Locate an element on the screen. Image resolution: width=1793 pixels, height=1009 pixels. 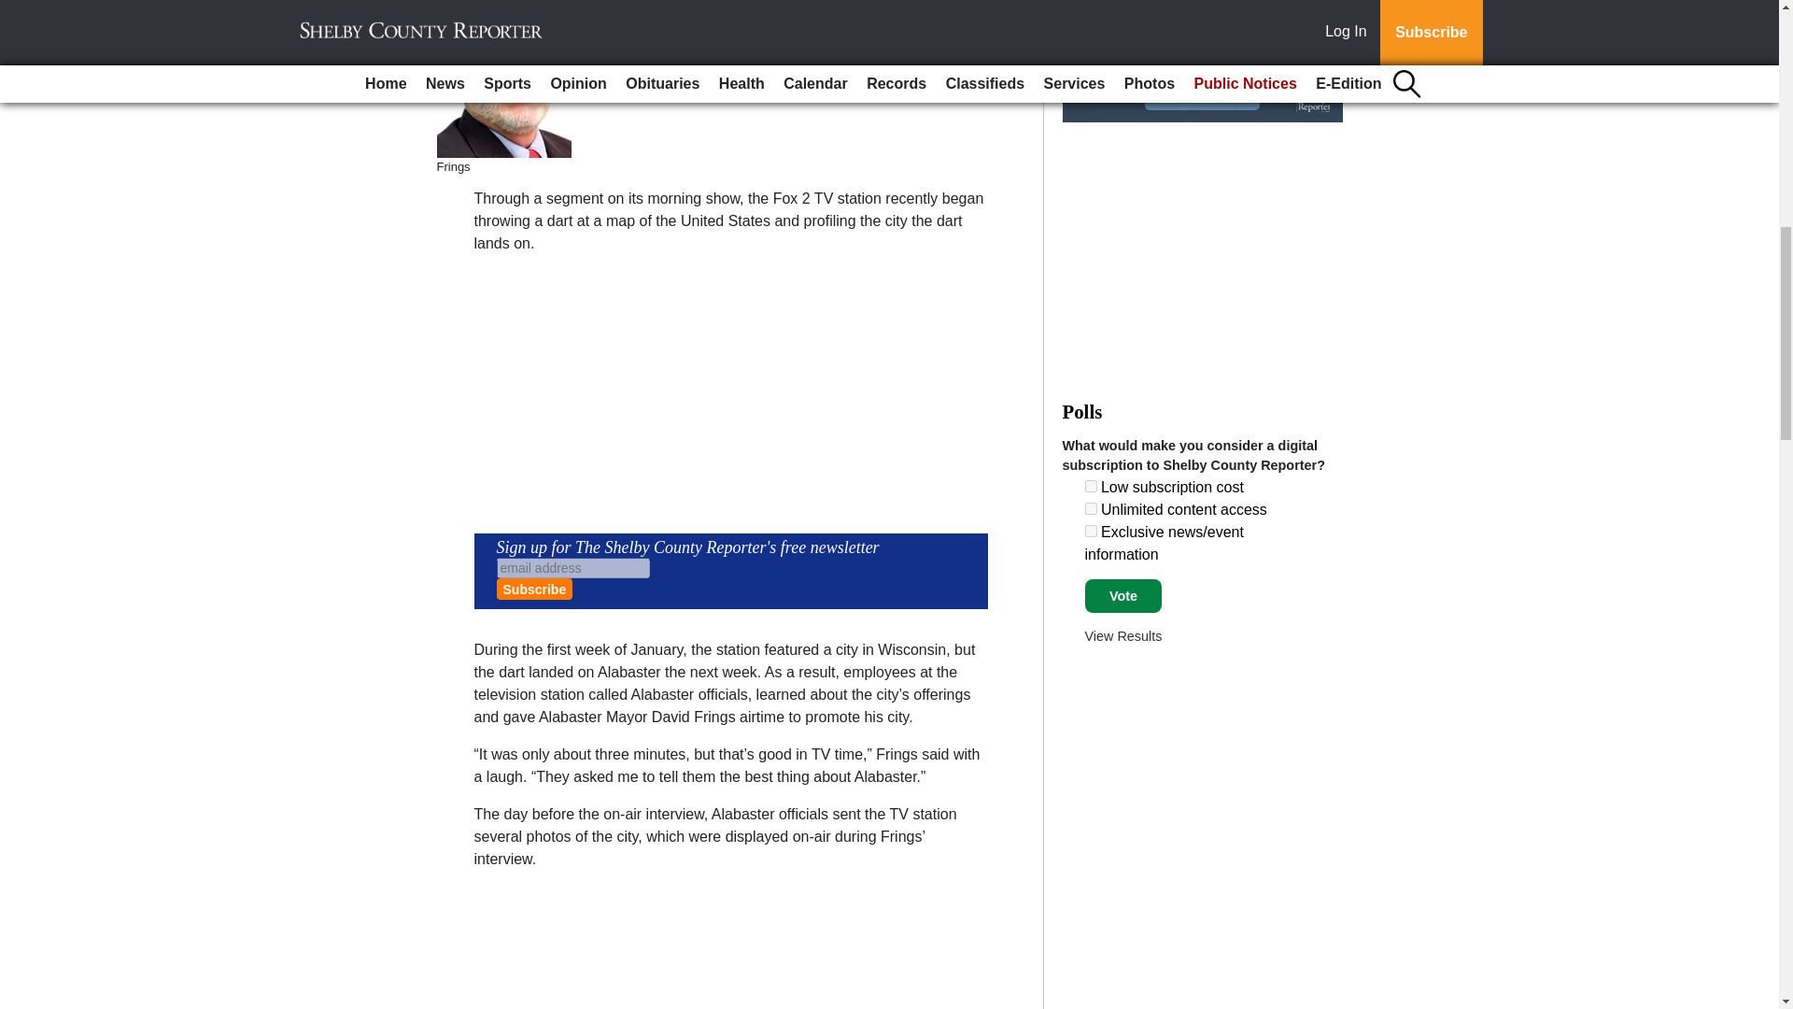
Subscribe is located at coordinates (534, 589).